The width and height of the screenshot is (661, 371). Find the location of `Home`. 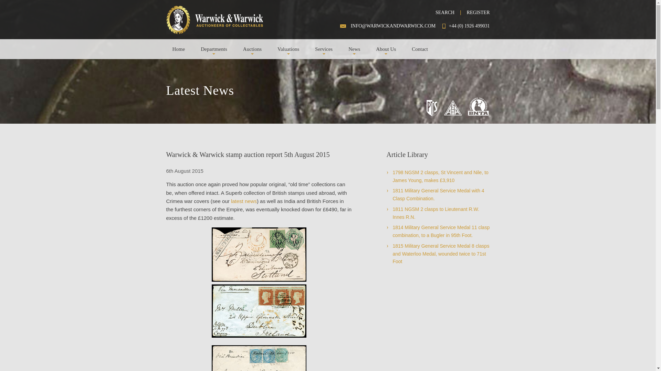

Home is located at coordinates (178, 49).